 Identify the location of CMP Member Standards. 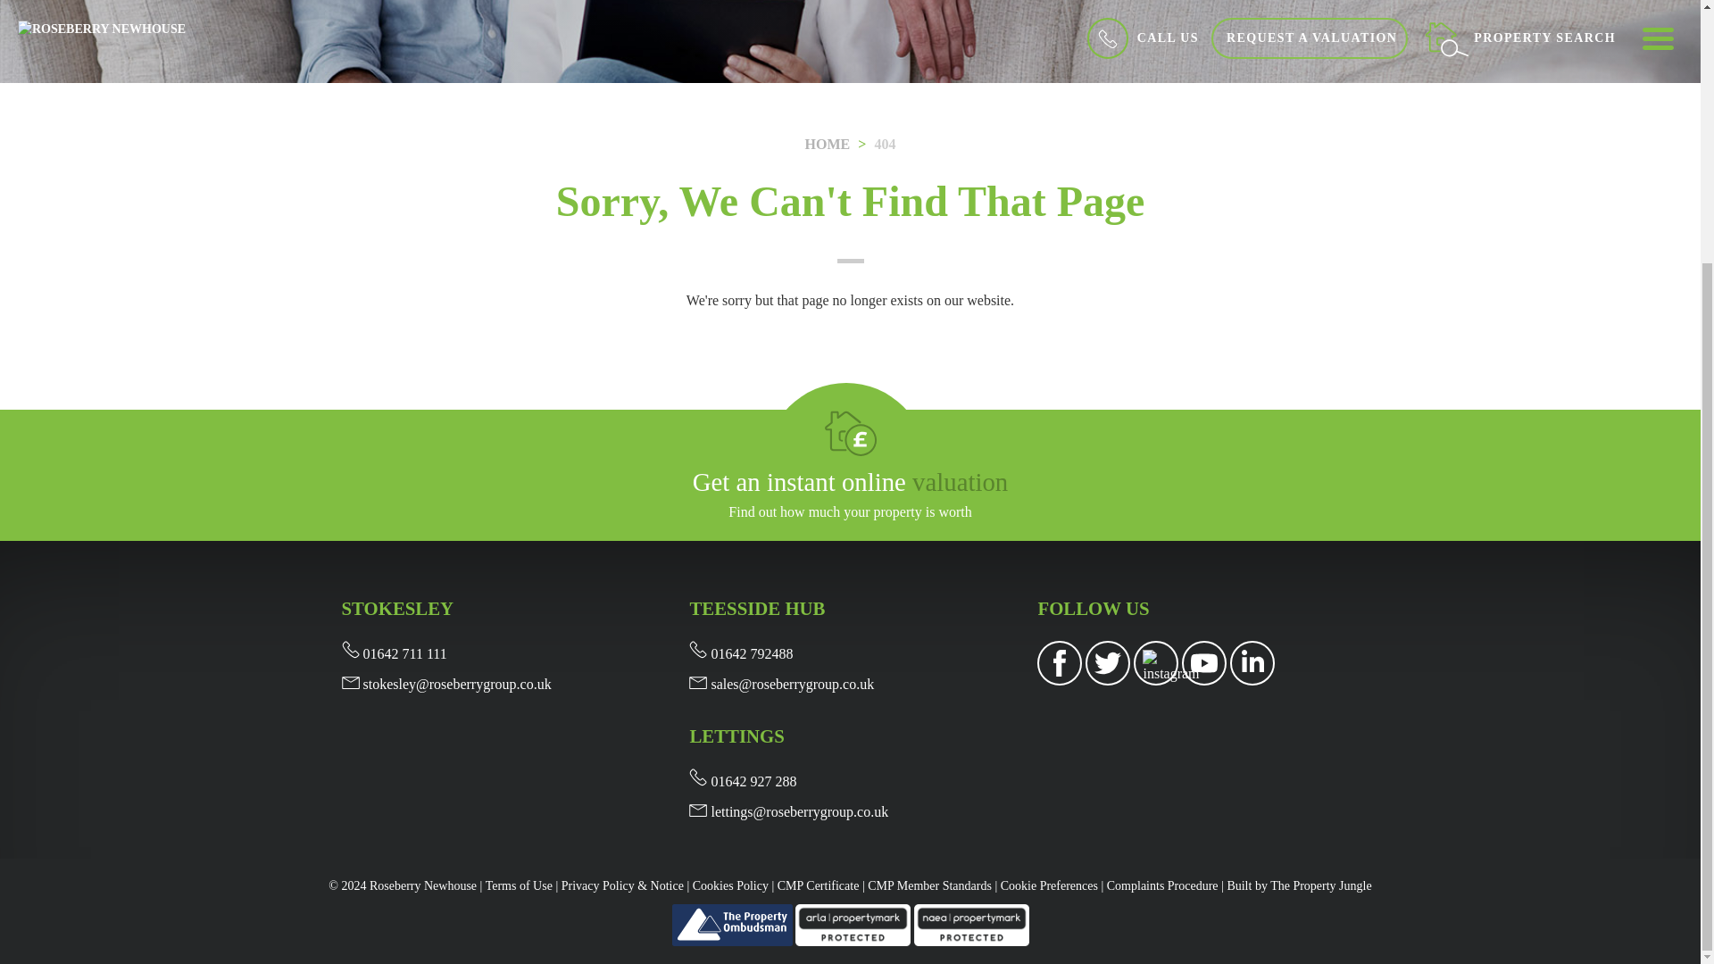
(929, 885).